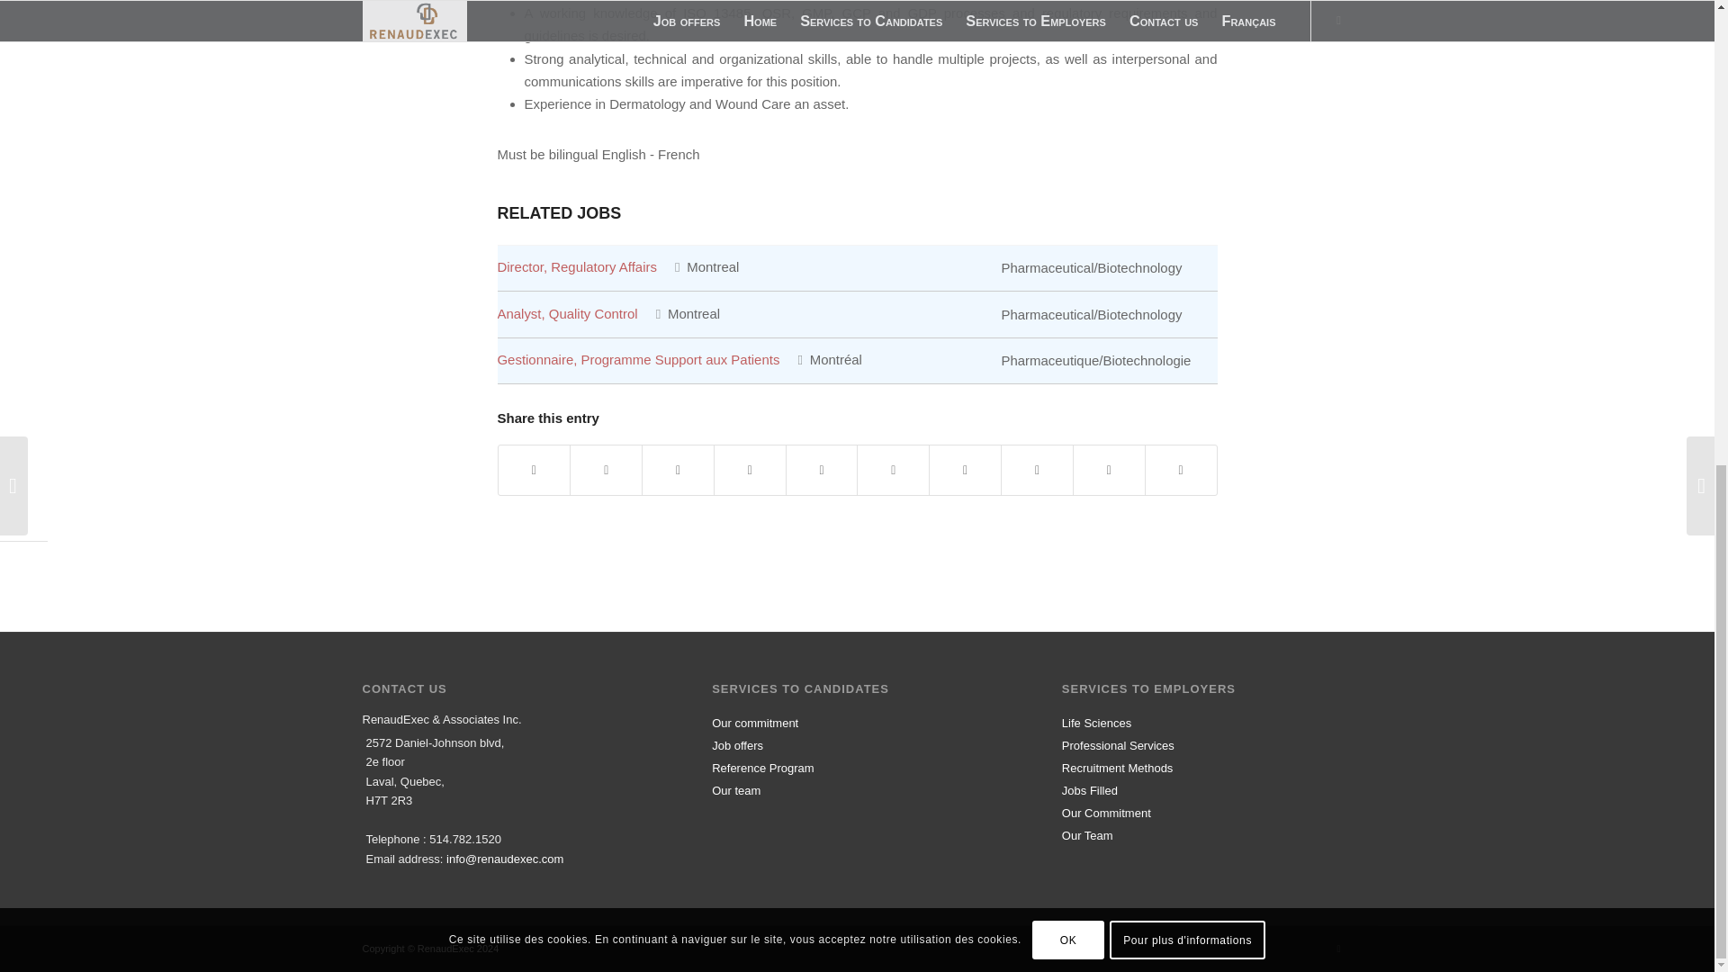  Describe the element at coordinates (857, 743) in the screenshot. I see `Job offers` at that location.